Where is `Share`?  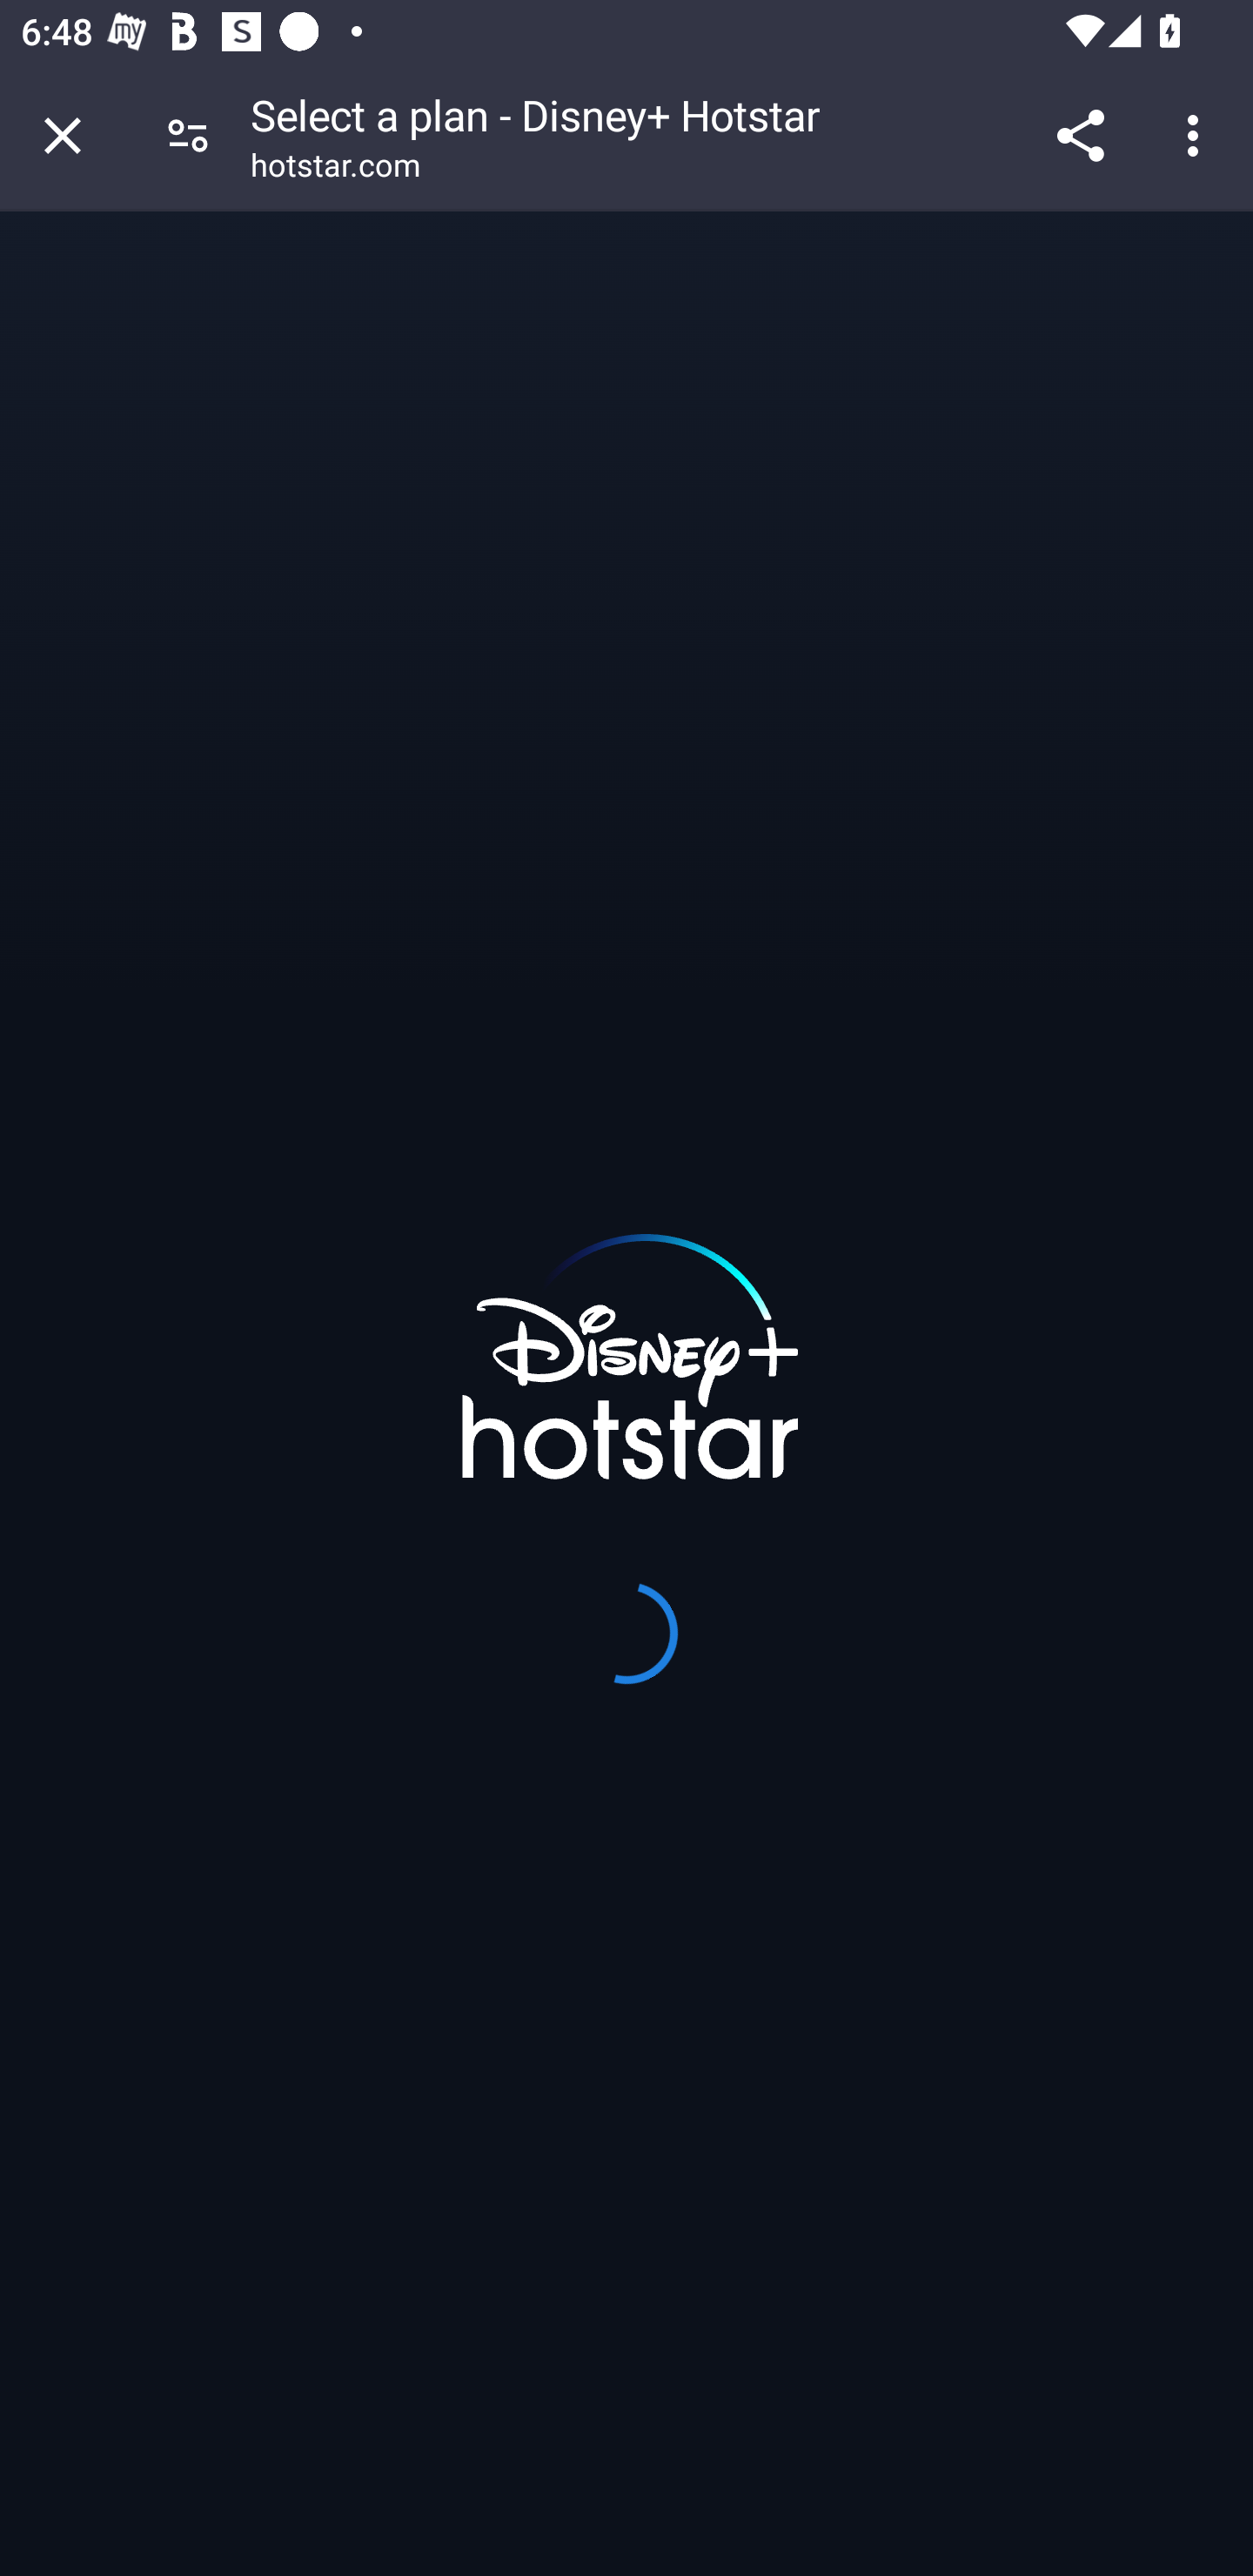 Share is located at coordinates (1080, 135).